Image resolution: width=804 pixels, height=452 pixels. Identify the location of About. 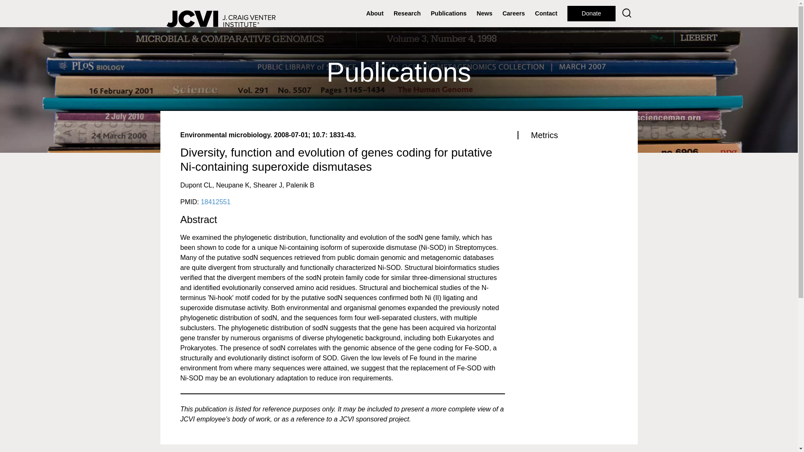
(374, 13).